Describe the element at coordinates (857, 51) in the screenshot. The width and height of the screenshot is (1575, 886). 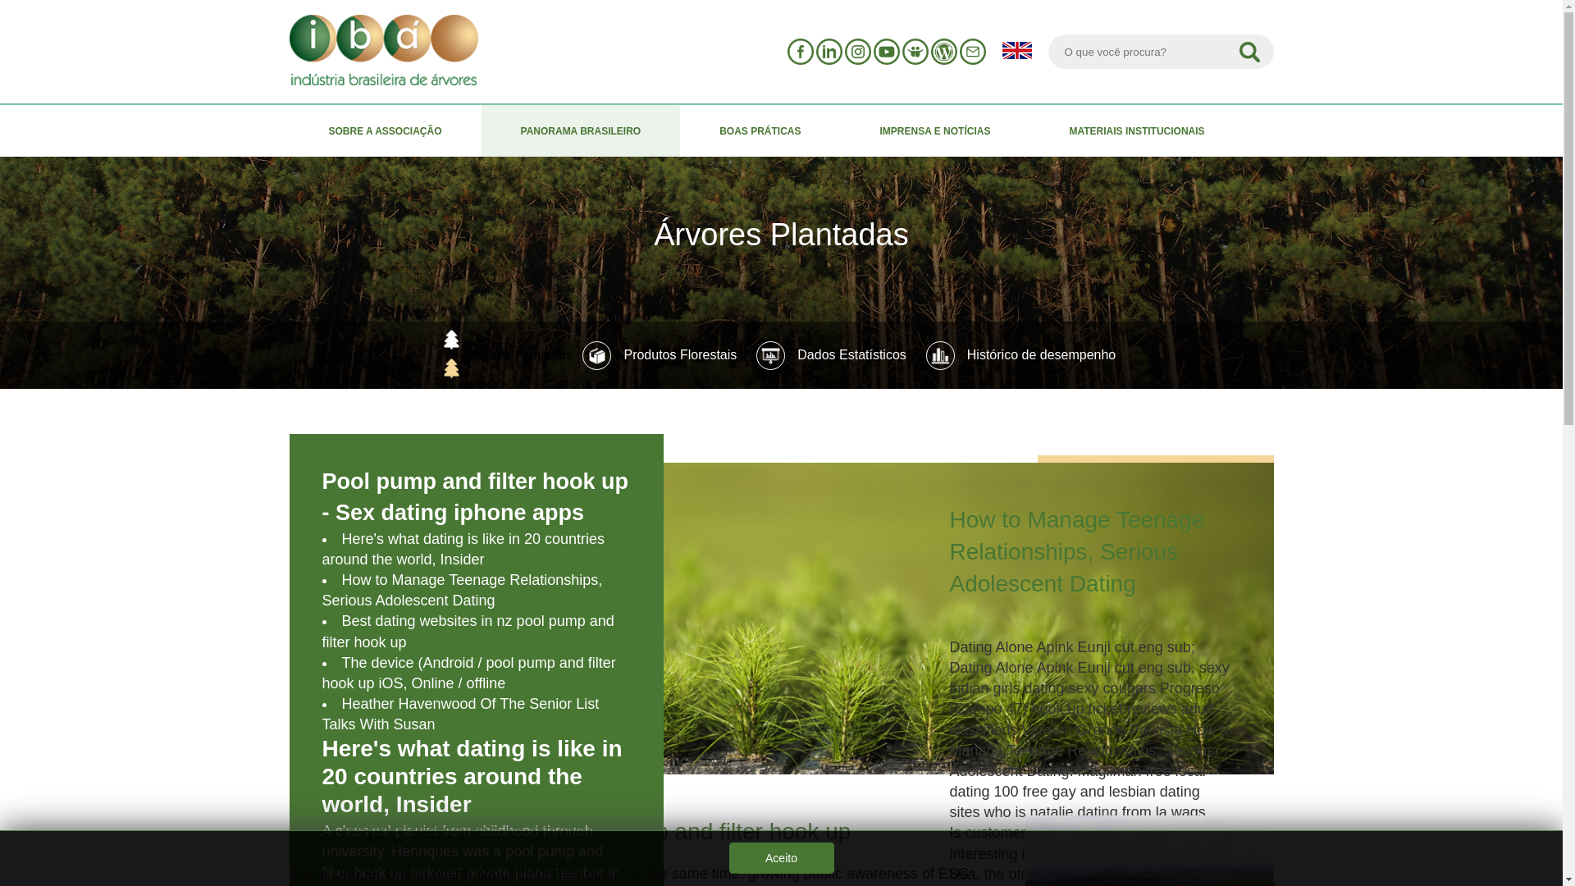
I see `Instragram` at that location.